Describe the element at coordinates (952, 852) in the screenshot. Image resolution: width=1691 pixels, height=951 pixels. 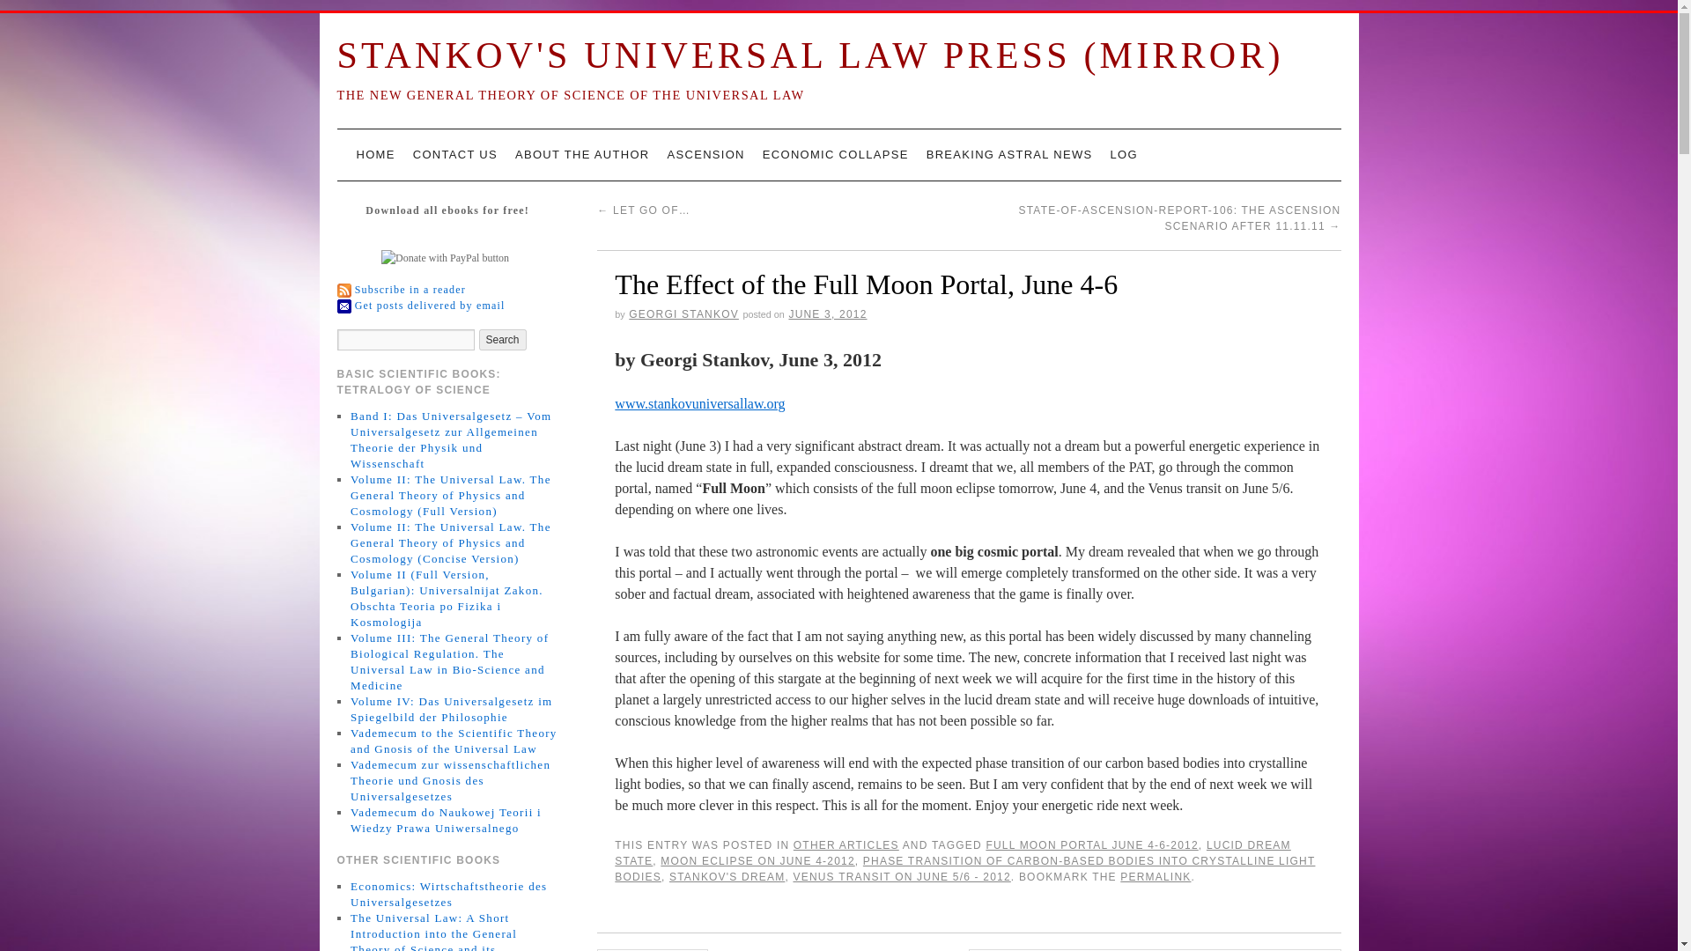
I see `LUCID DREAM STATE` at that location.